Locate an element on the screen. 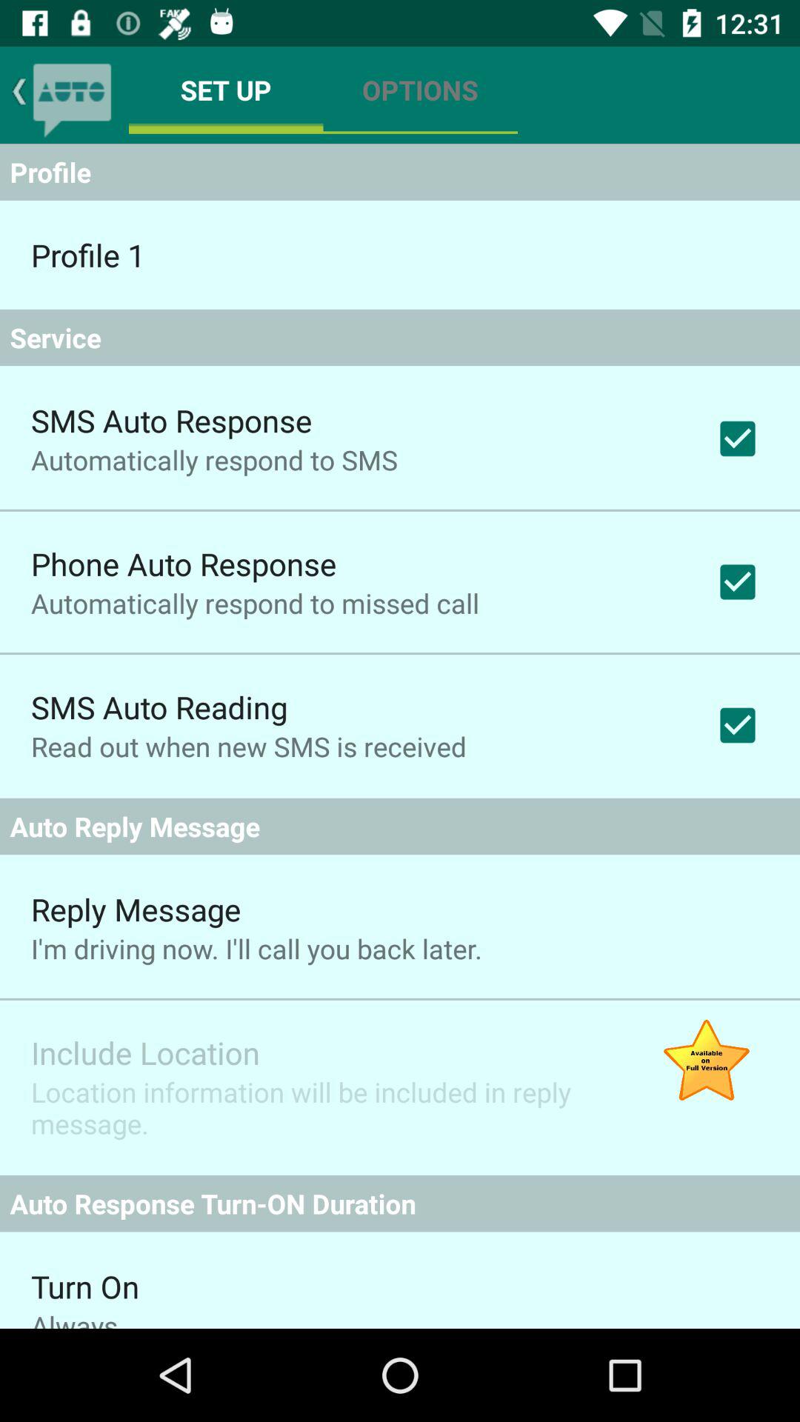  tap item to the right of location information will is located at coordinates (707, 1062).